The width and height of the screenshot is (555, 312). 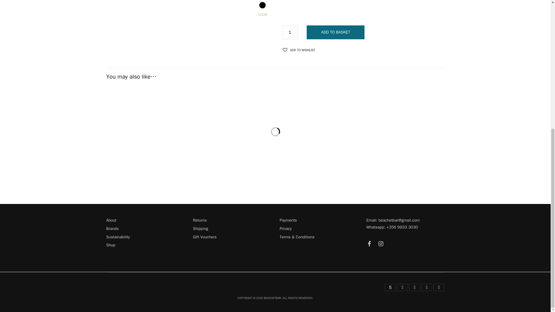 I want to click on ADD TO BASKET, so click(x=336, y=32).